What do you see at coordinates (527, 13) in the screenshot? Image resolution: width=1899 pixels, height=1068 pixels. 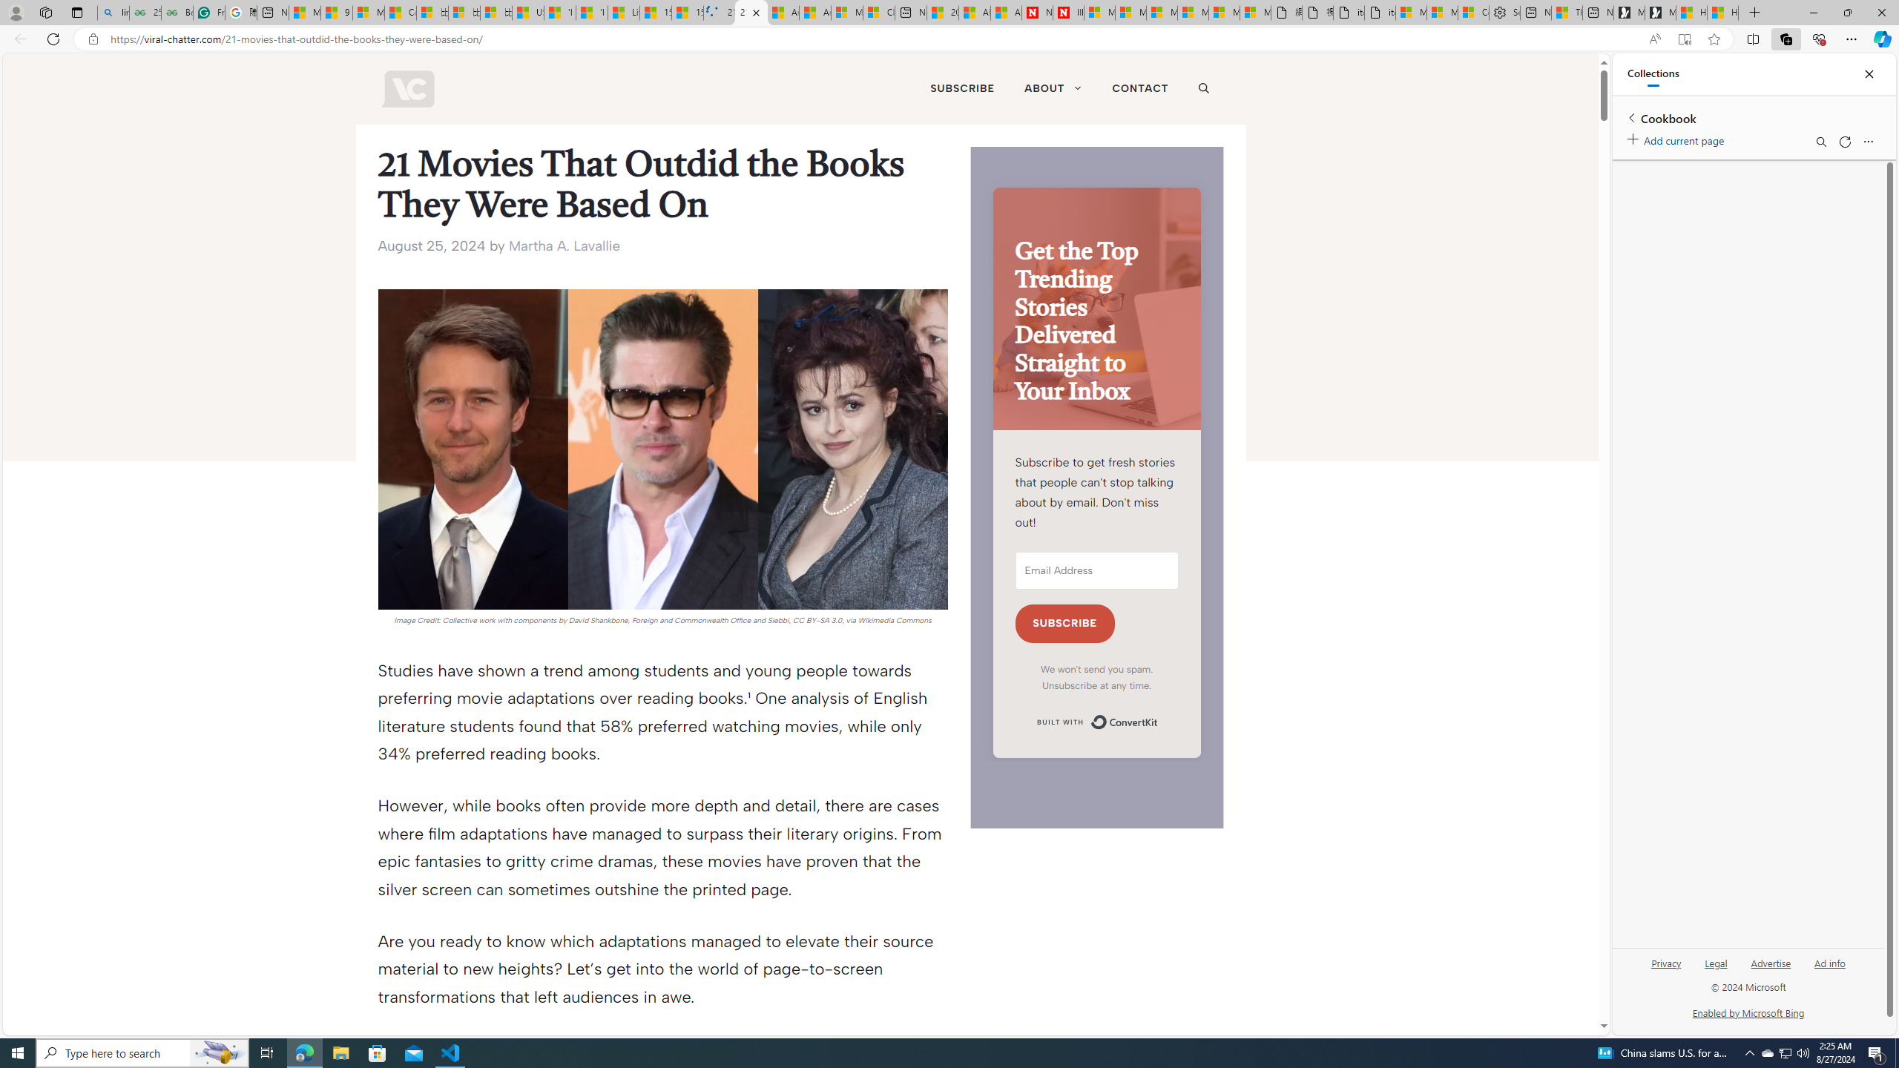 I see `USA TODAY - MSN` at bounding box center [527, 13].